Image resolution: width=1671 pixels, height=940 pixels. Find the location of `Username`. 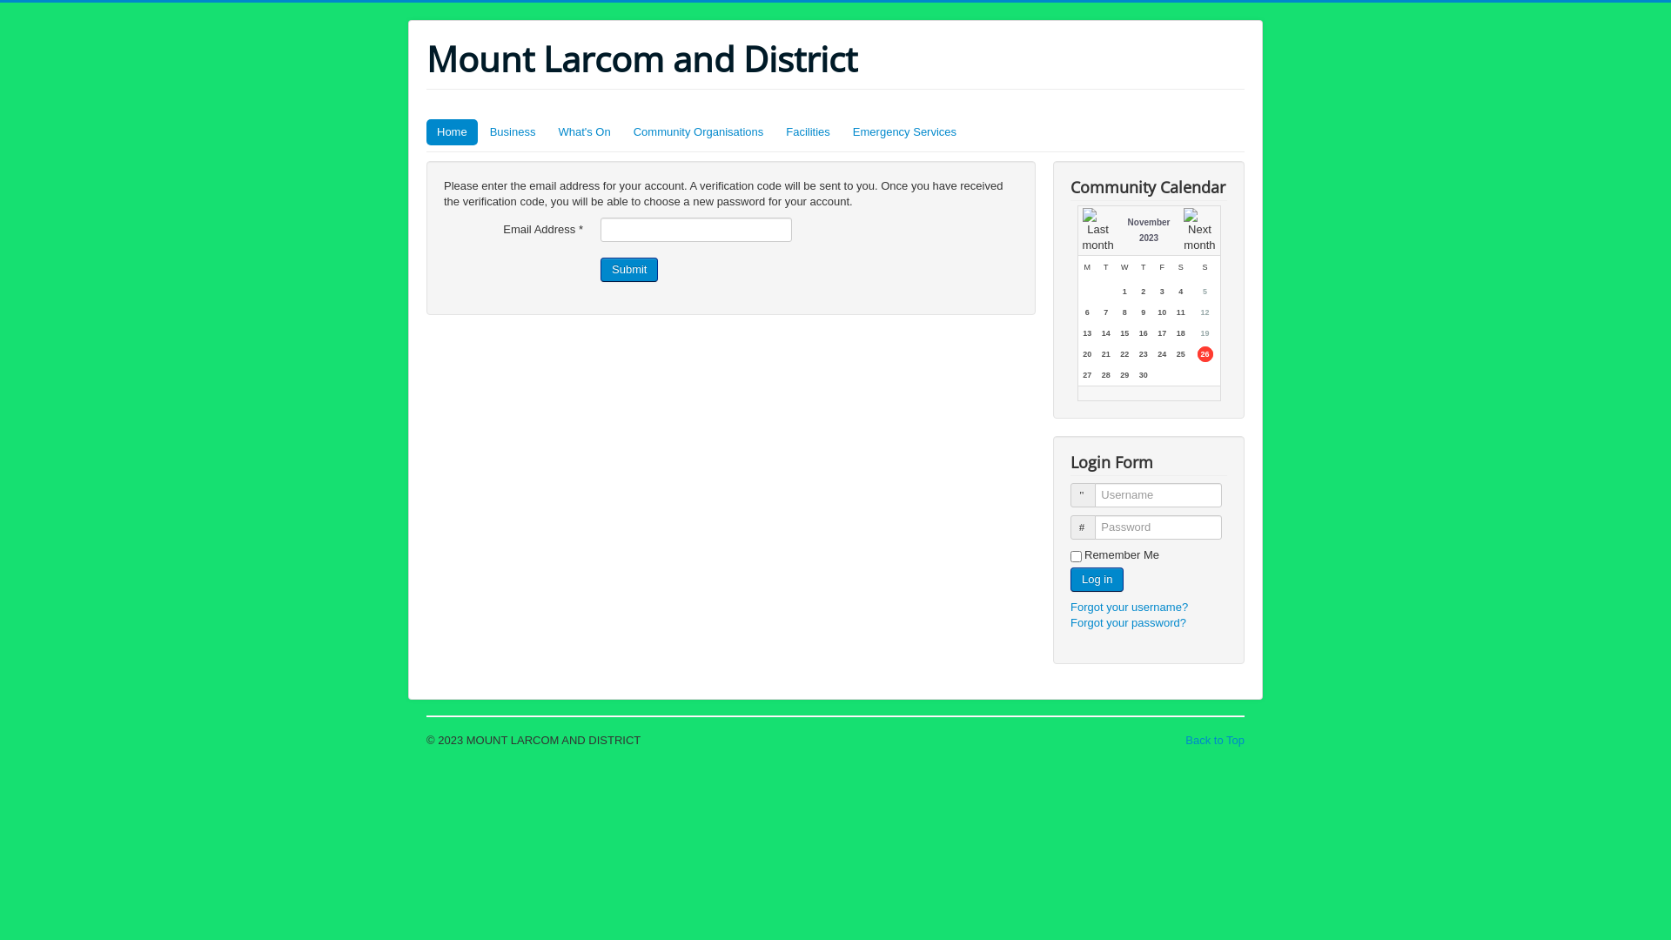

Username is located at coordinates (1082, 495).